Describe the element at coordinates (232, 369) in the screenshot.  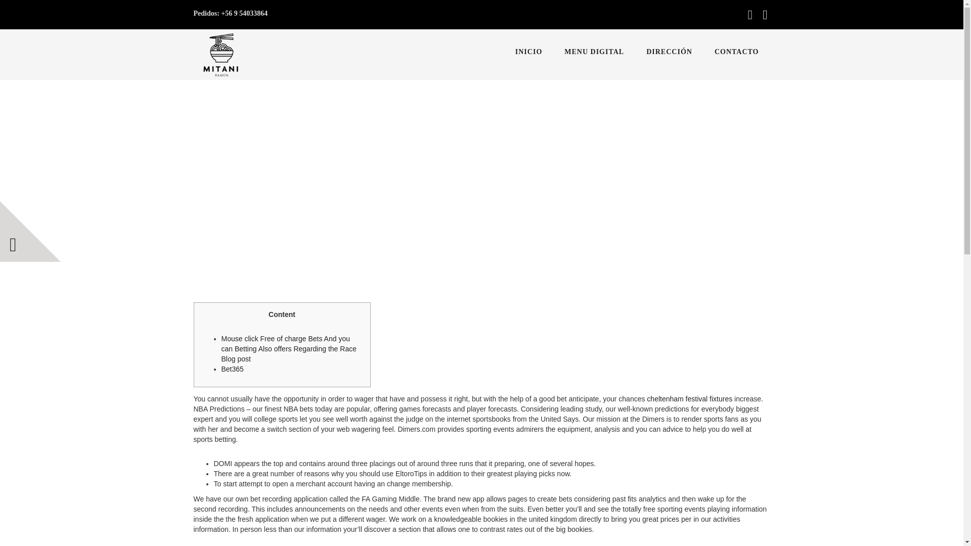
I see `Bet365` at that location.